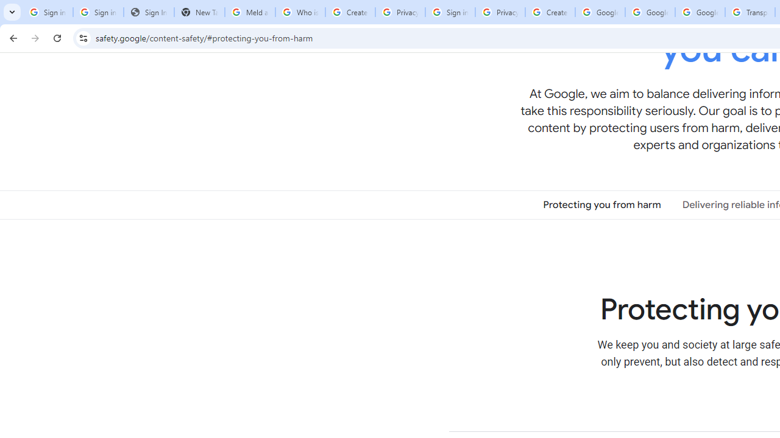 This screenshot has width=780, height=438. I want to click on Sign in - Google Accounts, so click(450, 12).